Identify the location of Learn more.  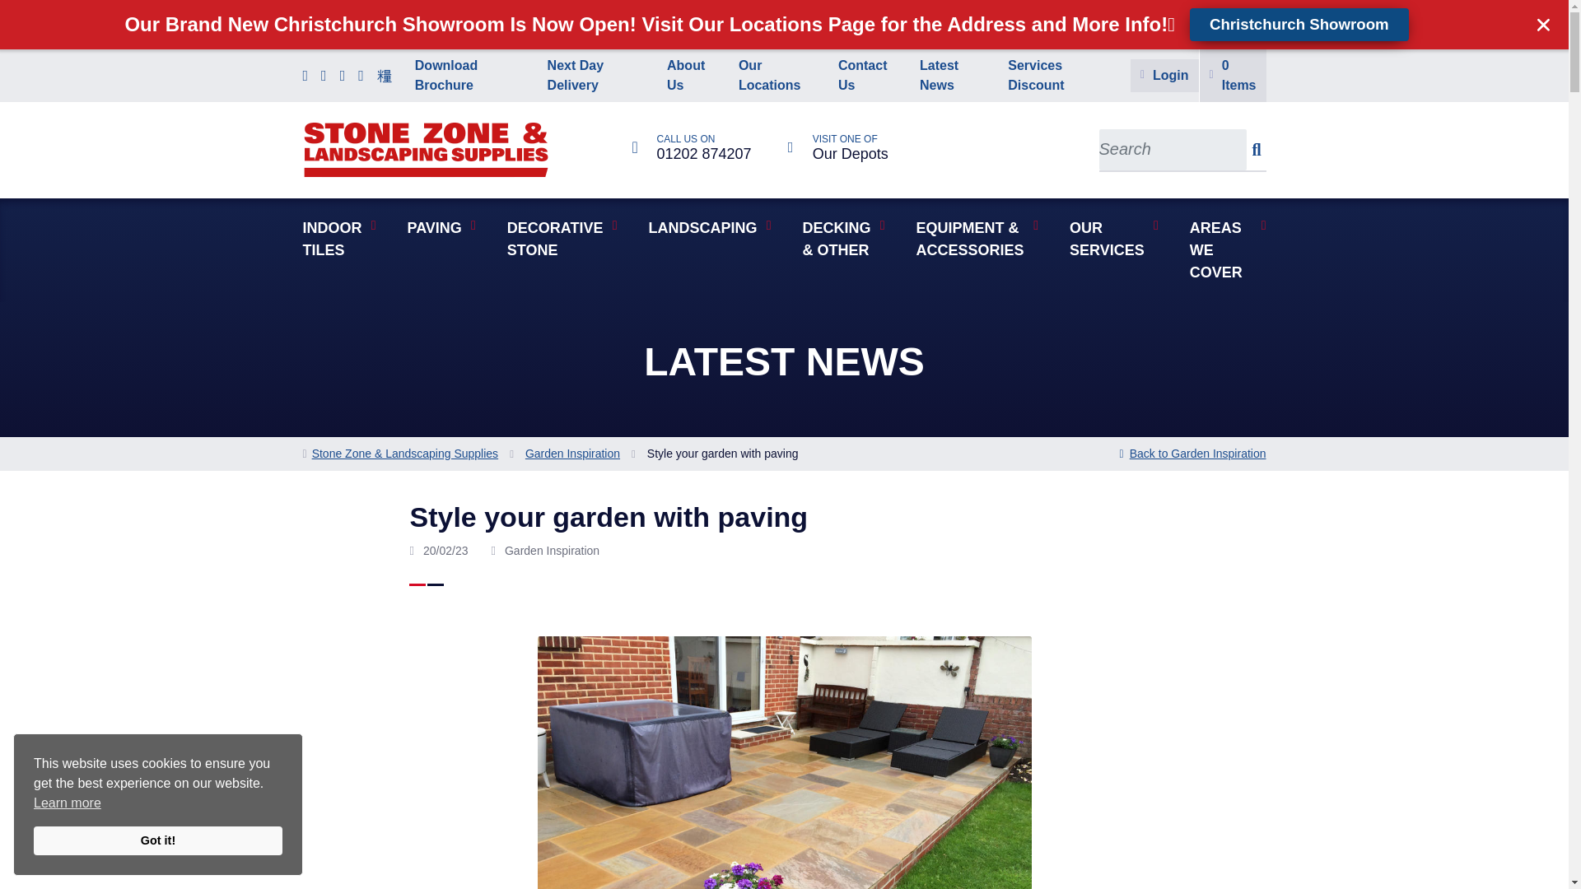
(1233, 76).